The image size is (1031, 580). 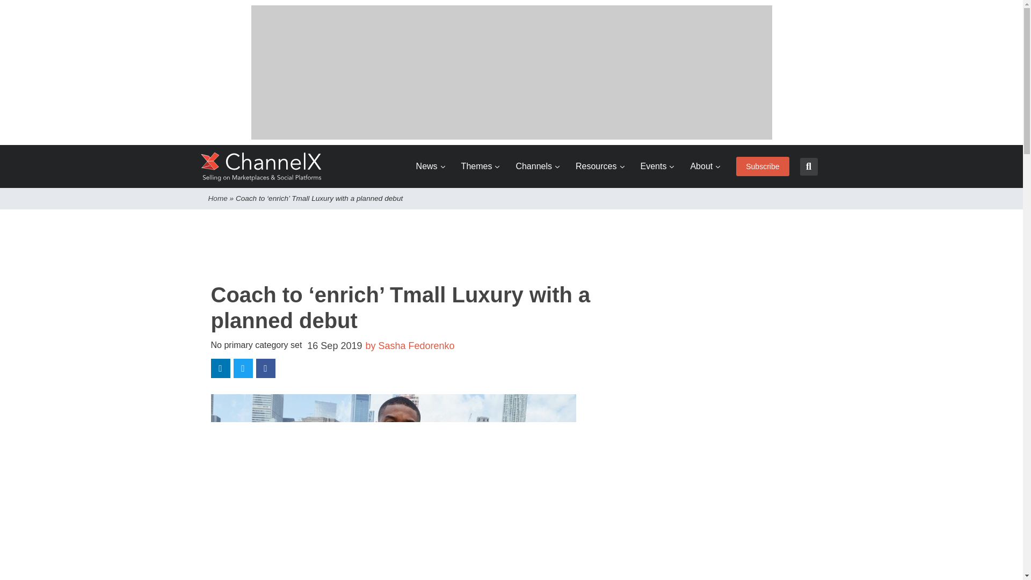 What do you see at coordinates (538, 166) in the screenshot?
I see `Channels` at bounding box center [538, 166].